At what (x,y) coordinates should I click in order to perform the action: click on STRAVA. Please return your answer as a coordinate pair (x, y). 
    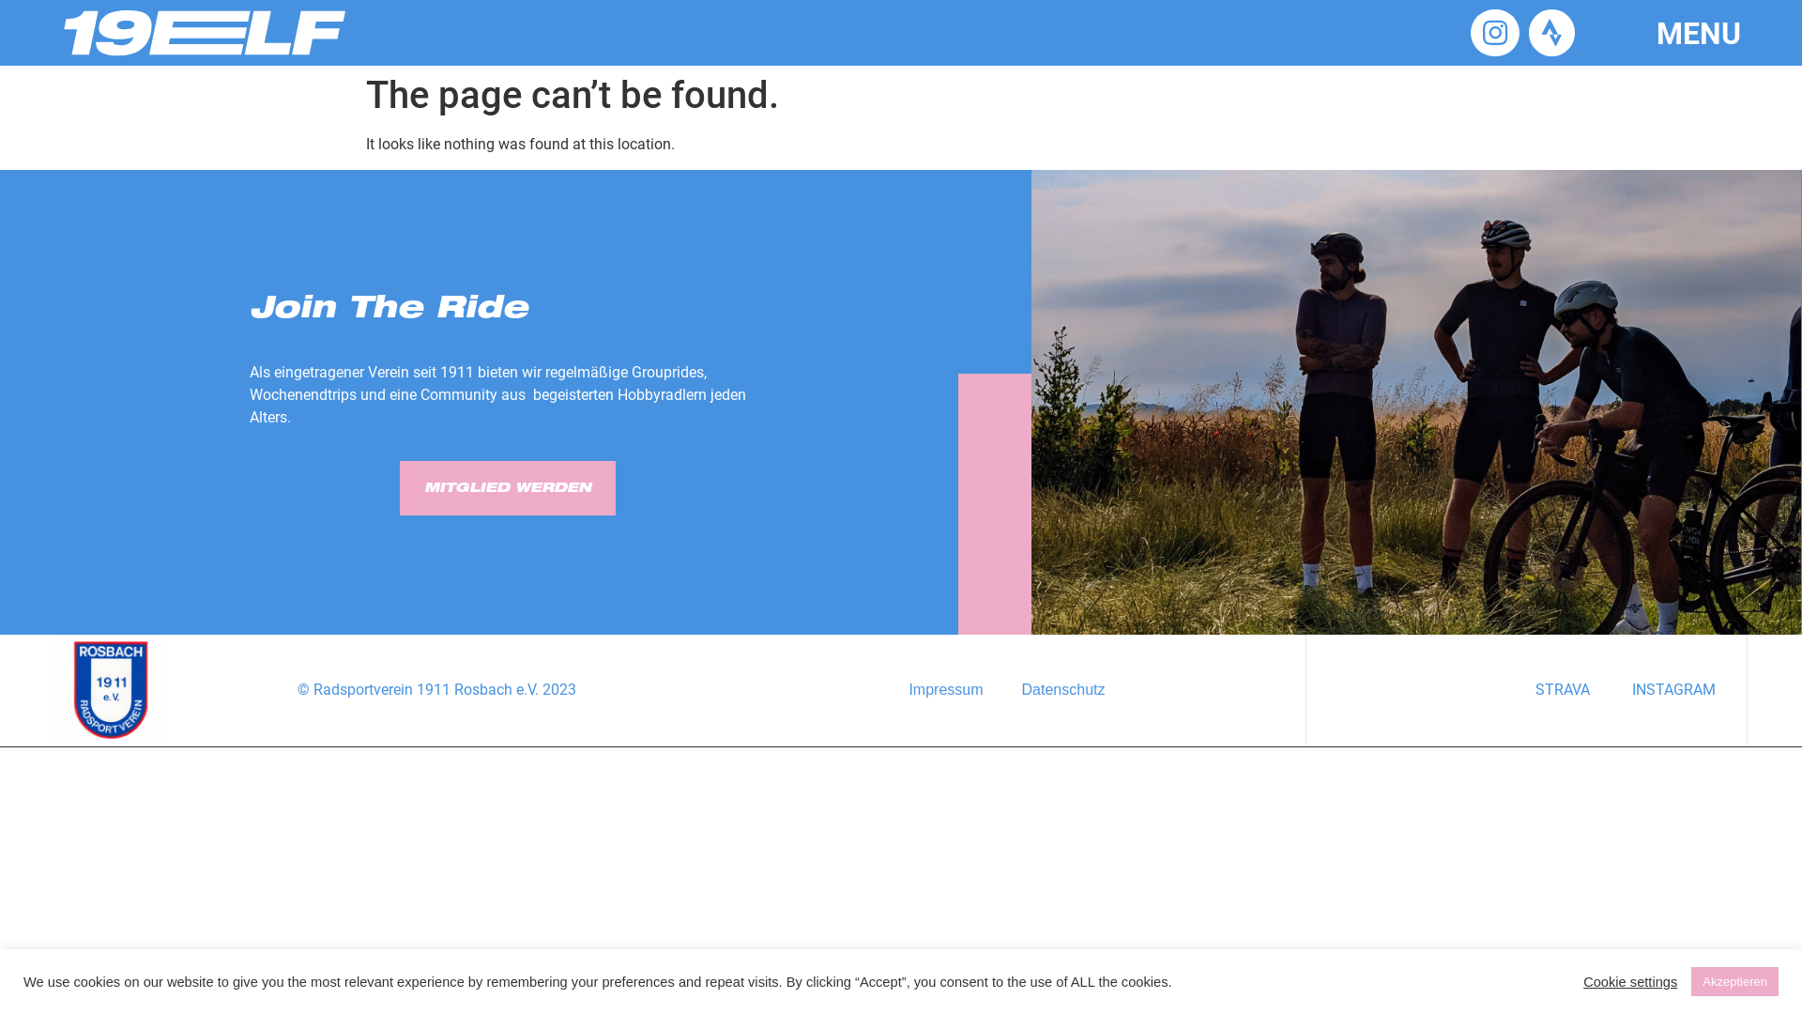
    Looking at the image, I should click on (1563, 690).